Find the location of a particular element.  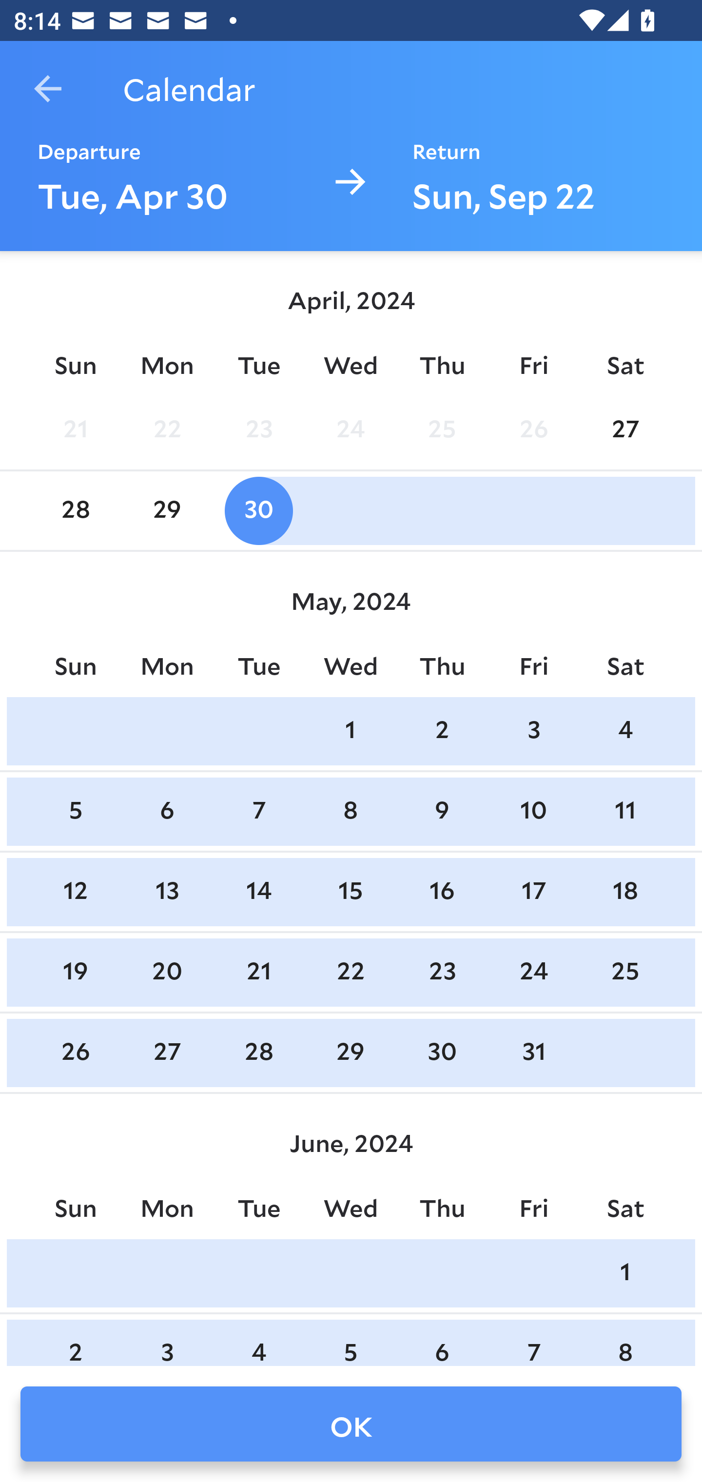

24 is located at coordinates (533, 972).